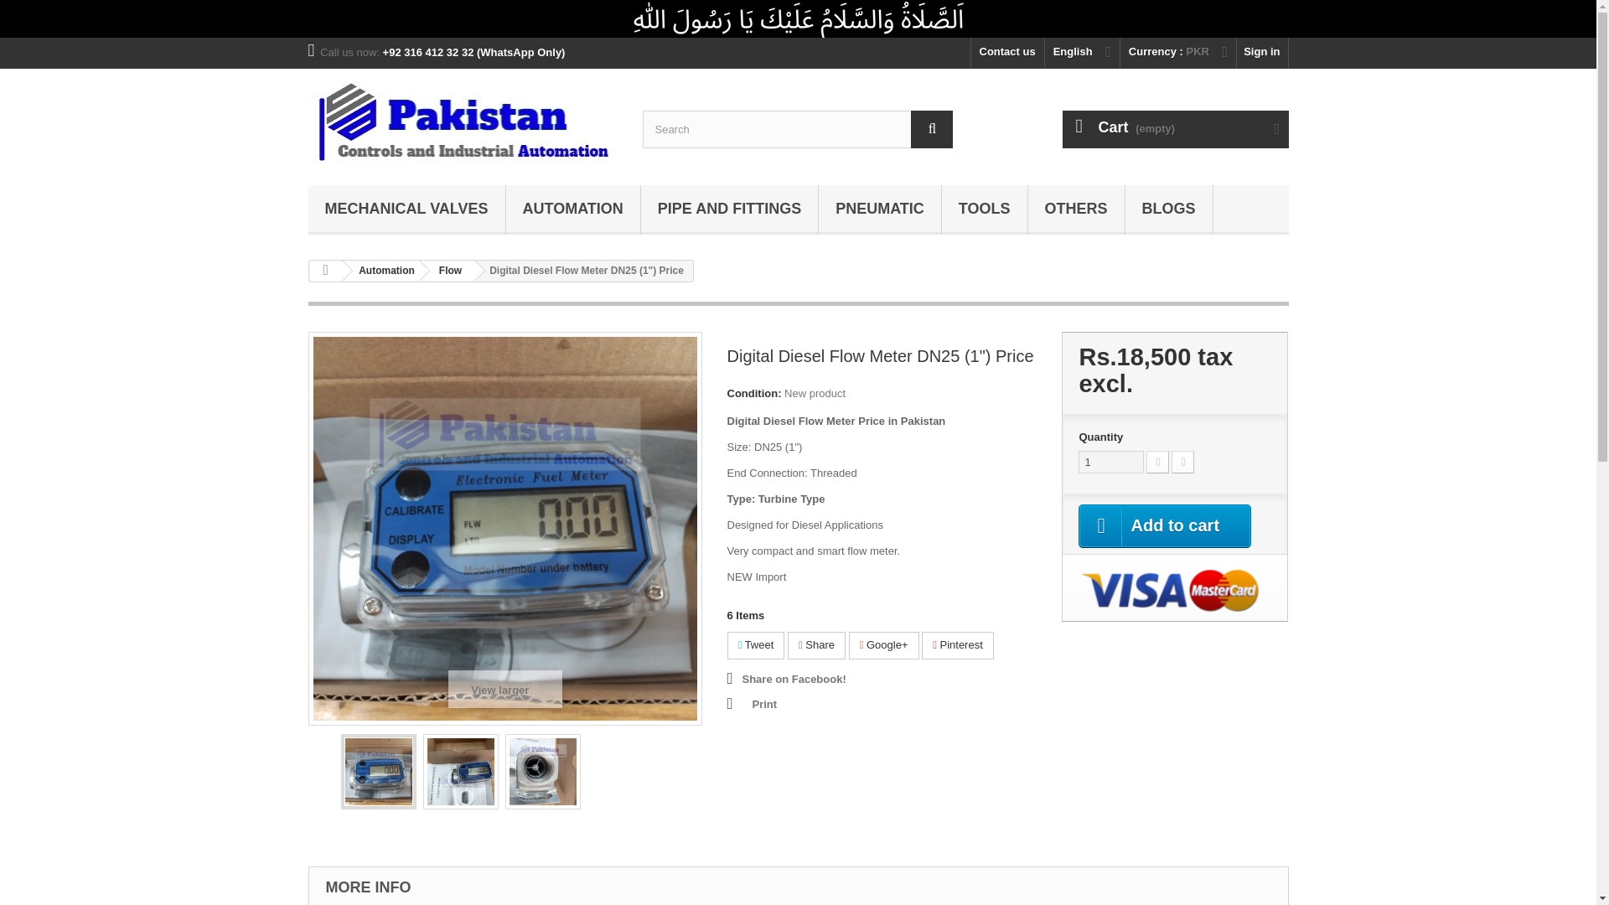 The image size is (1609, 905). Describe the element at coordinates (880, 209) in the screenshot. I see `PNEUMATIC` at that location.